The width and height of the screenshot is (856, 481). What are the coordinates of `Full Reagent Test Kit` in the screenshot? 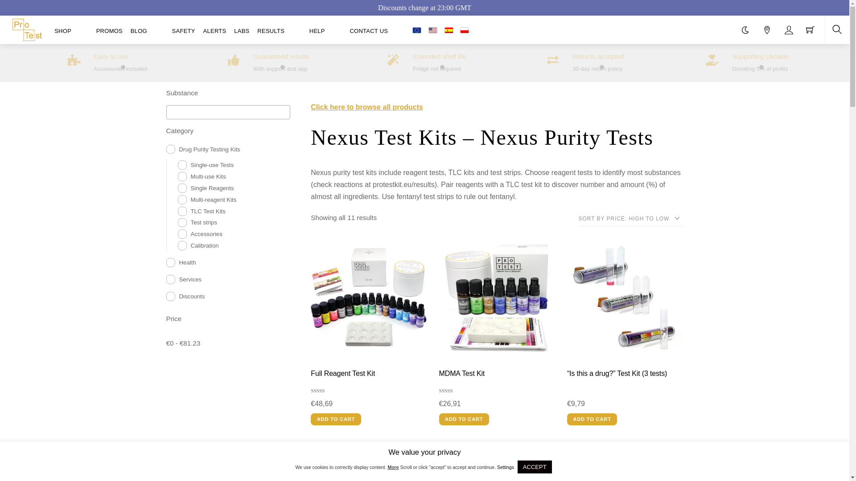 It's located at (369, 298).